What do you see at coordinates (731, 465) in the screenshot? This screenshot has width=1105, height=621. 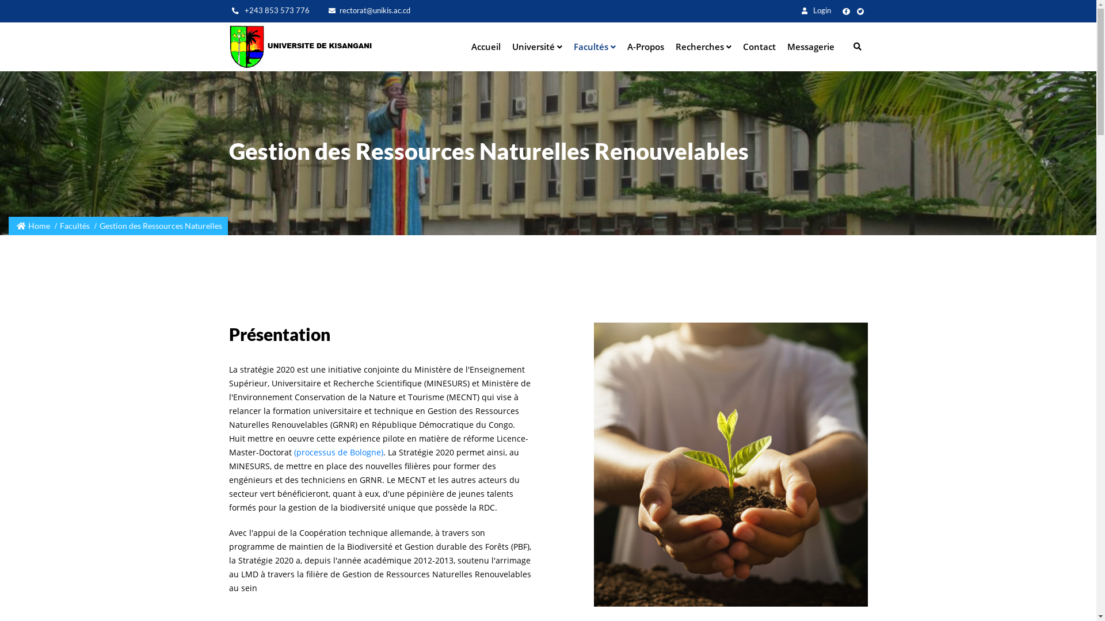 I see `agro` at bounding box center [731, 465].